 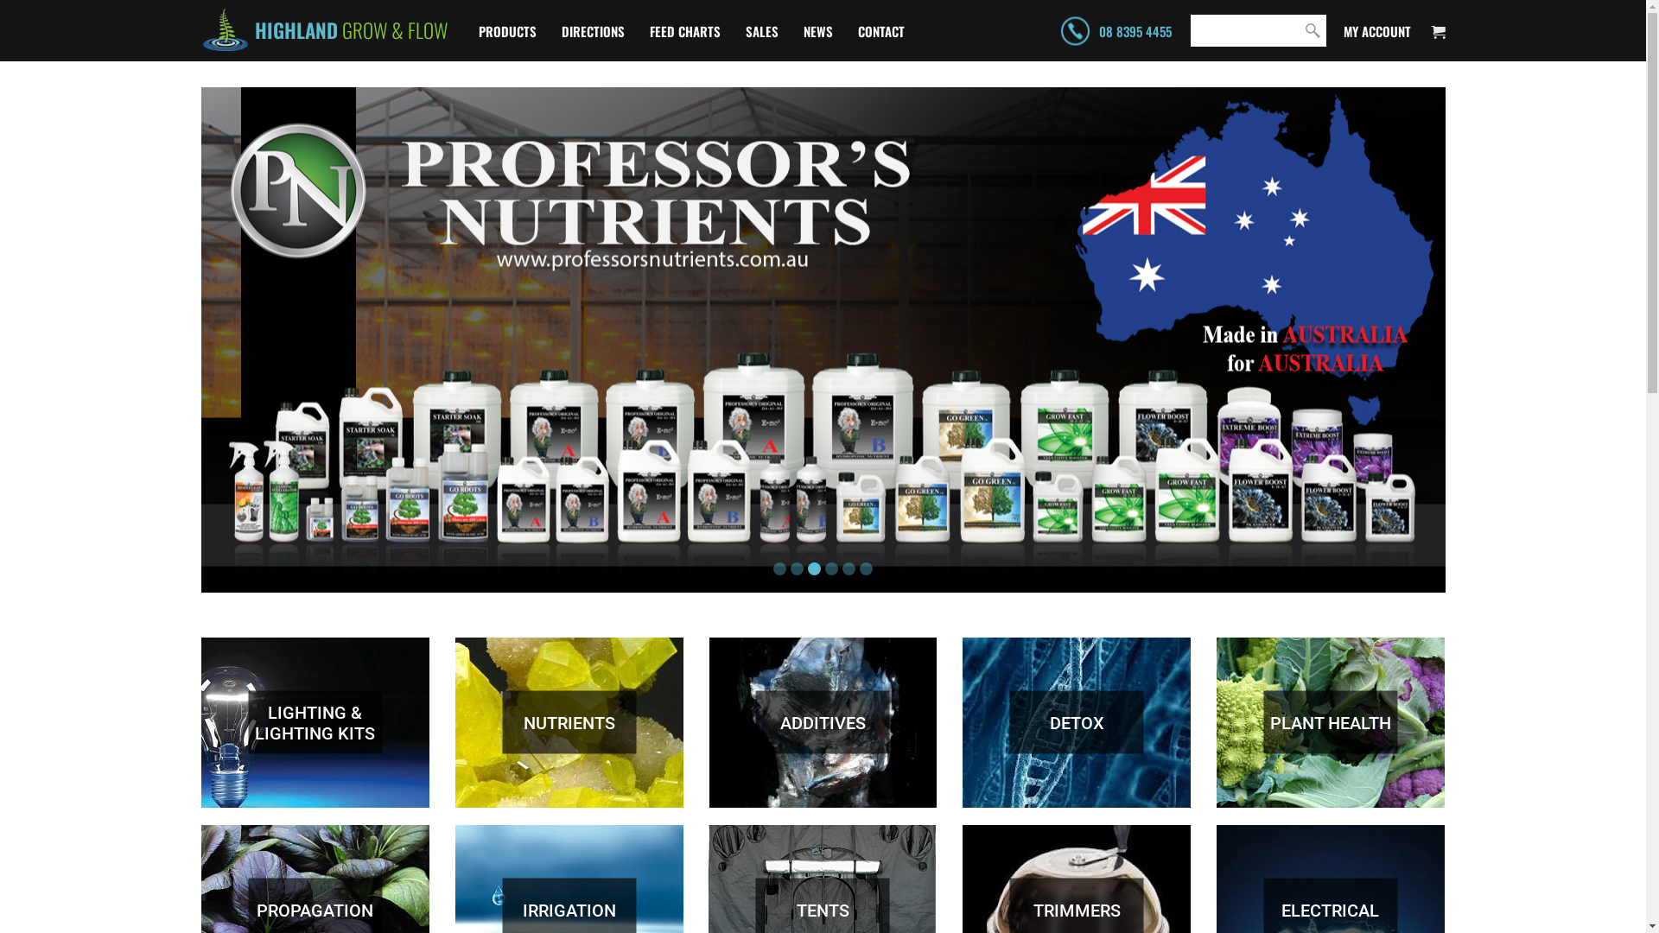 I want to click on LIGHTING & LIGHTING KITS, so click(x=315, y=722).